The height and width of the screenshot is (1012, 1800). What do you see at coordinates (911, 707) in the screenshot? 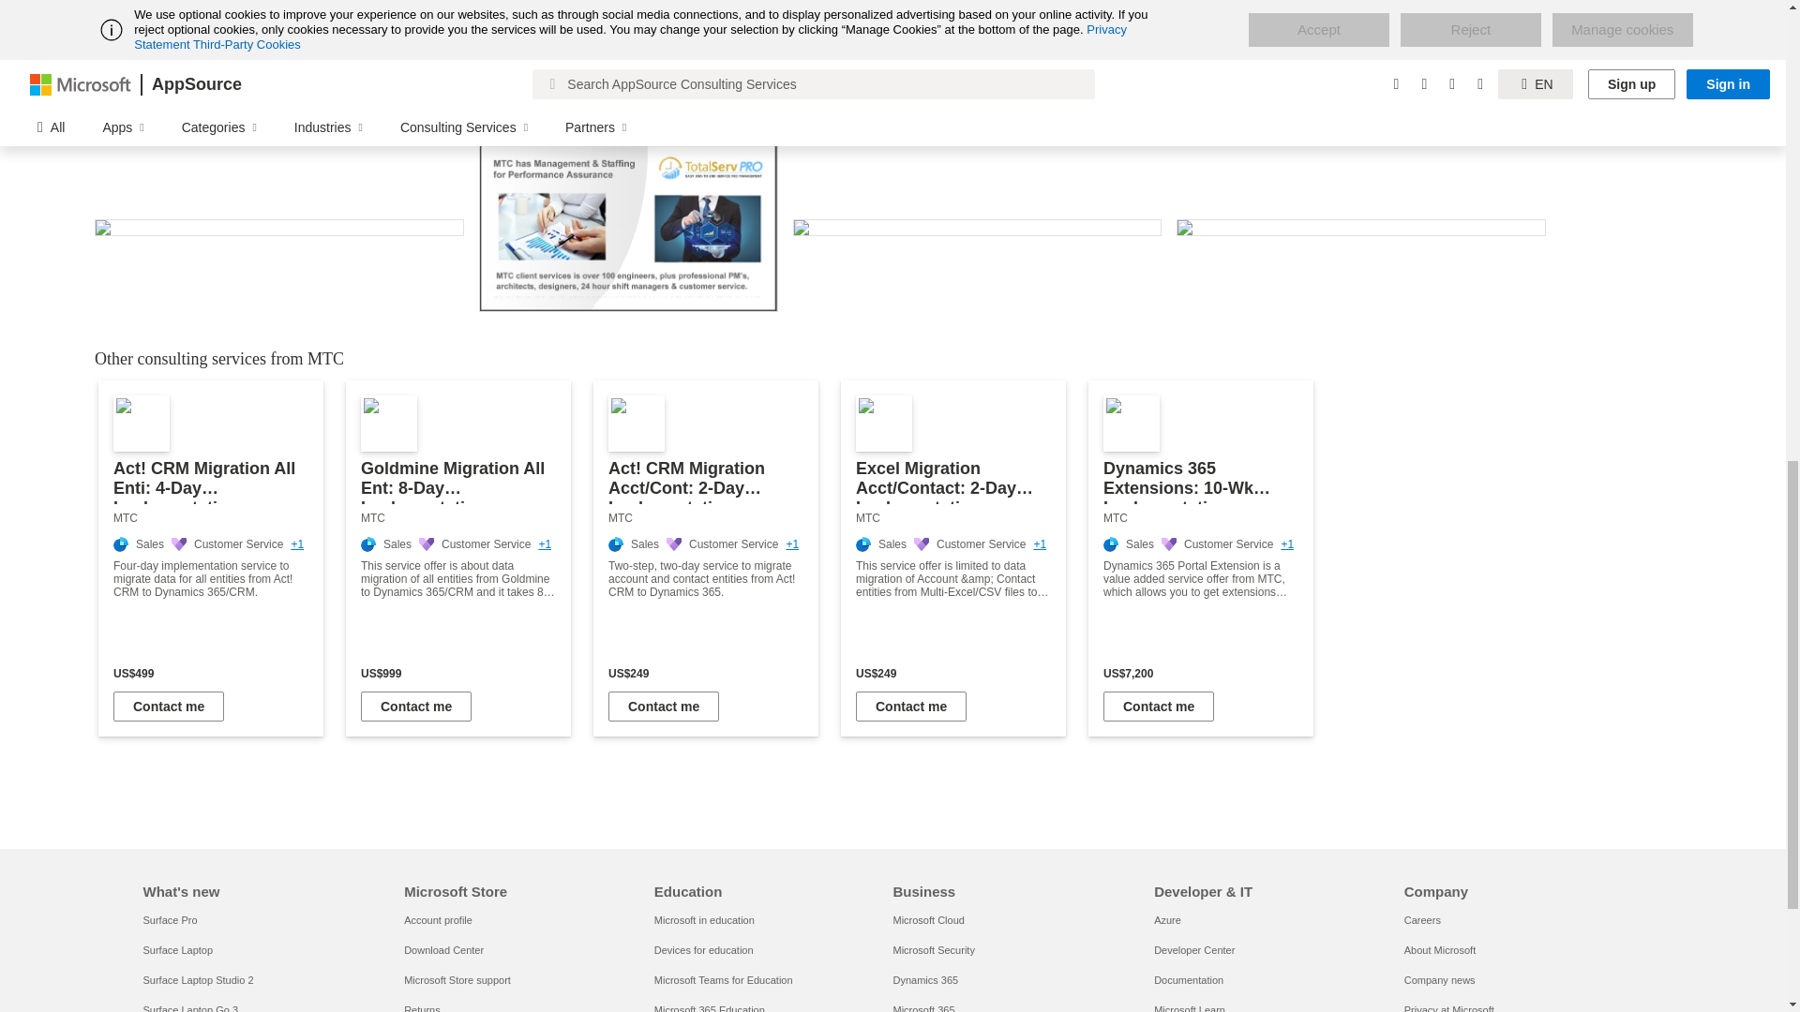
I see `Contact me` at bounding box center [911, 707].